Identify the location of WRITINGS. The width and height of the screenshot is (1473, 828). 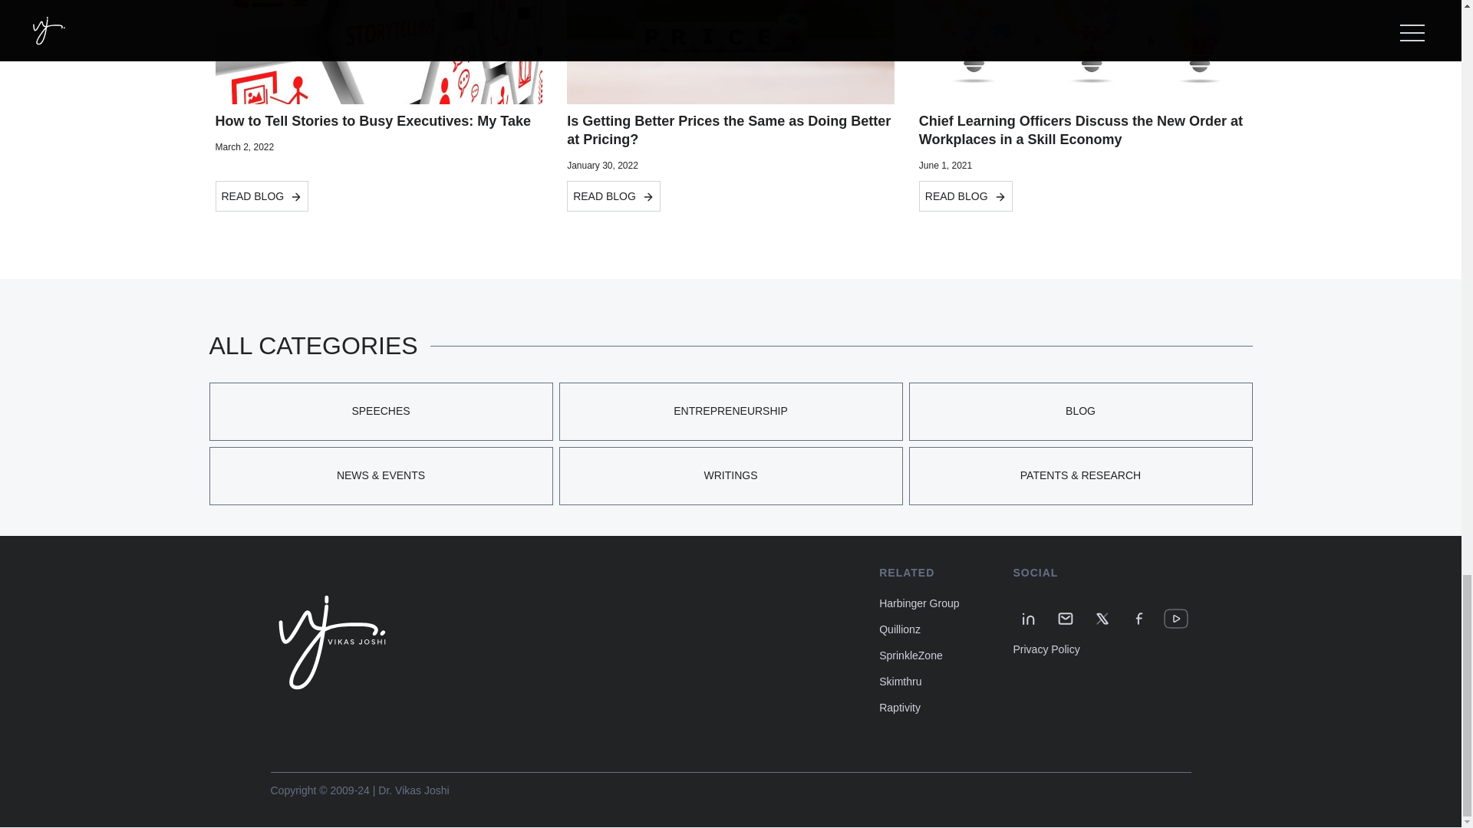
(730, 475).